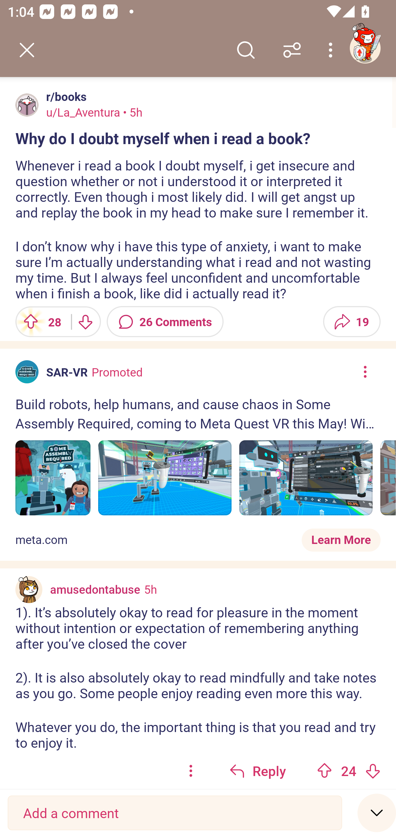 The width and height of the screenshot is (396, 836). I want to click on Sort comments, so click(292, 50).